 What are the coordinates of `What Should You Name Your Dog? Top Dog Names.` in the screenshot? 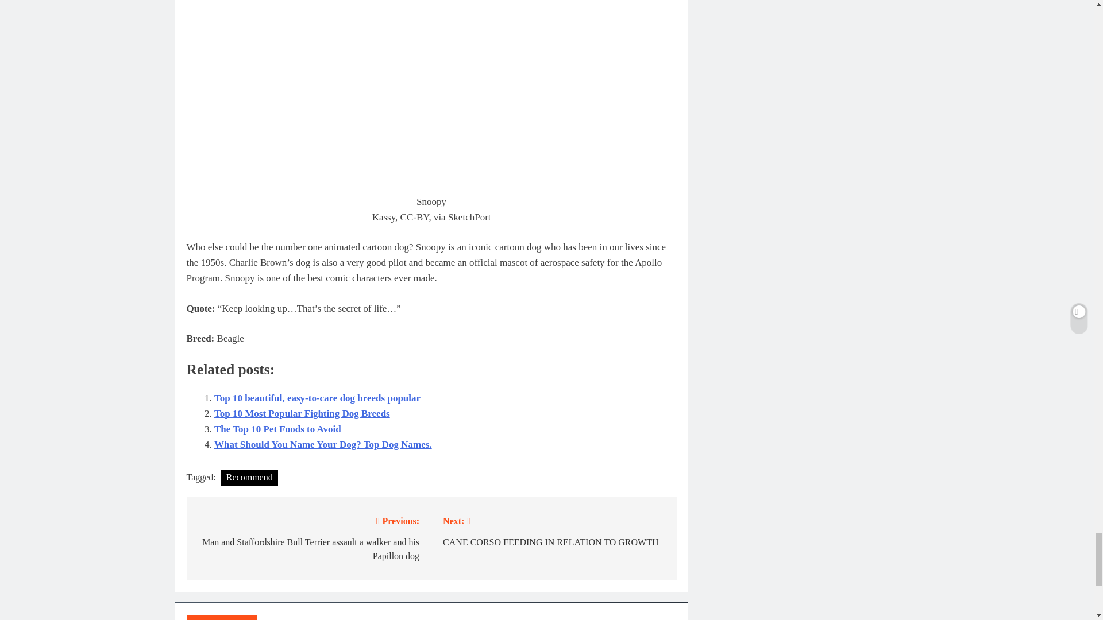 It's located at (277, 429).